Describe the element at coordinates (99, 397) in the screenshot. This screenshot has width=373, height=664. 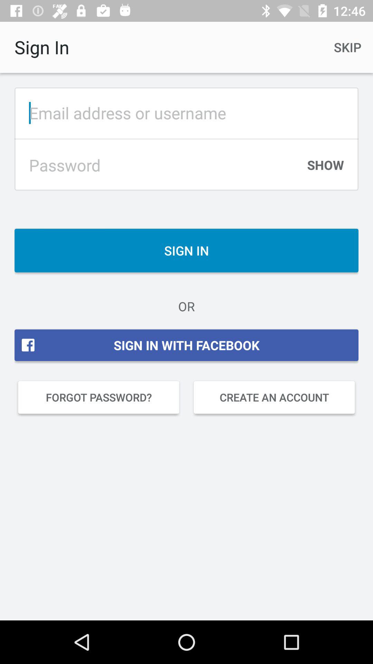
I see `flip to forgot password? icon` at that location.